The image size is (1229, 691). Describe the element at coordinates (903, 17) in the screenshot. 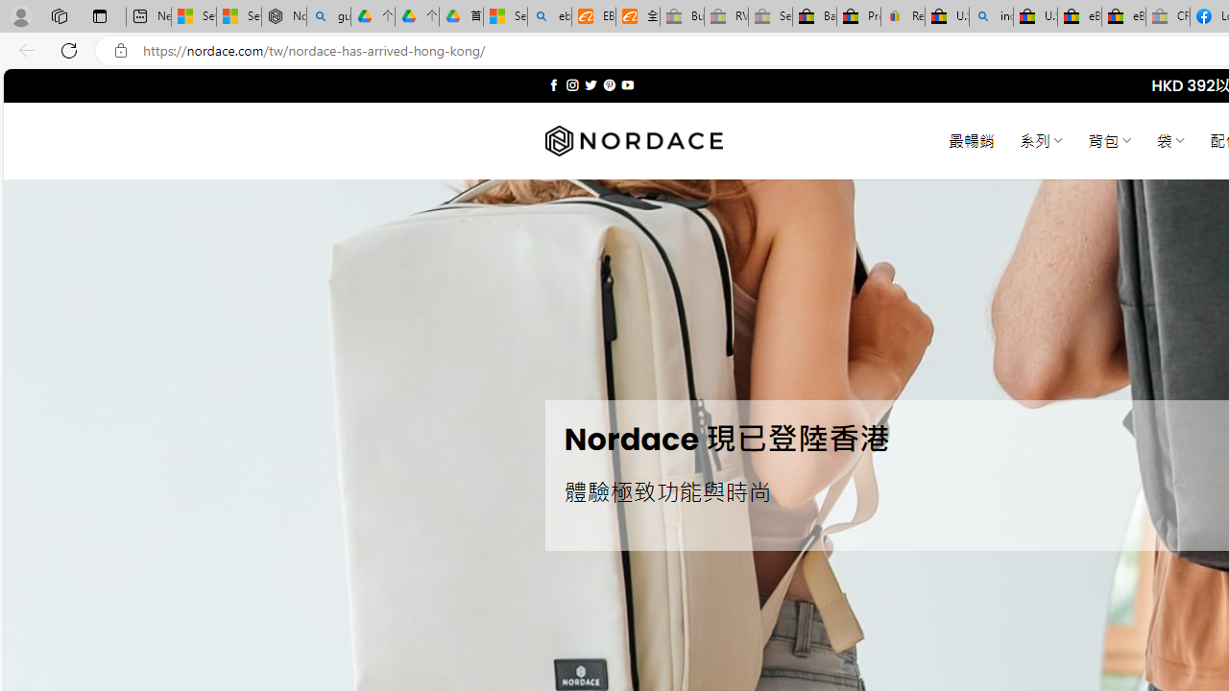

I see `Register: Create a personal eBay account` at that location.